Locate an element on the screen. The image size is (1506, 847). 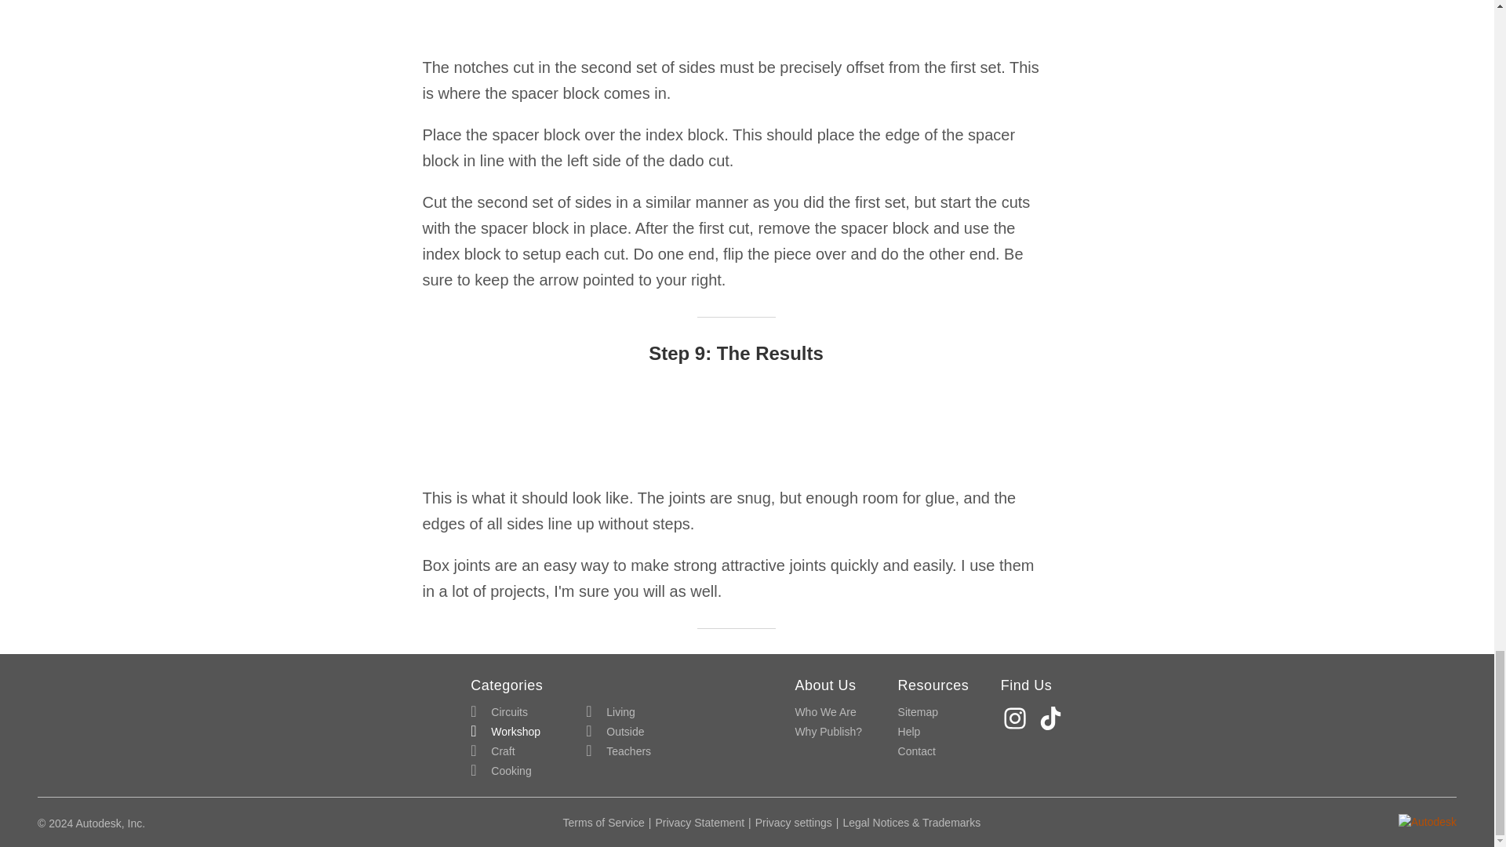
Privacy Statement is located at coordinates (700, 822).